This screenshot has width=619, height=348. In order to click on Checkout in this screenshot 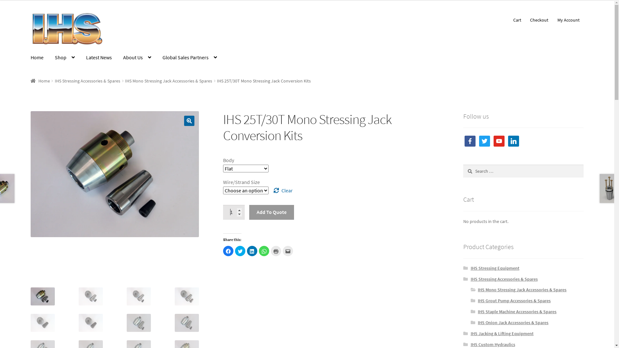, I will do `click(539, 20)`.